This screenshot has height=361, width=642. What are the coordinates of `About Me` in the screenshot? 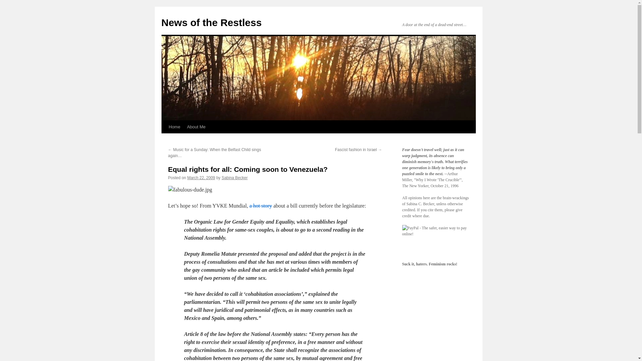 It's located at (196, 127).